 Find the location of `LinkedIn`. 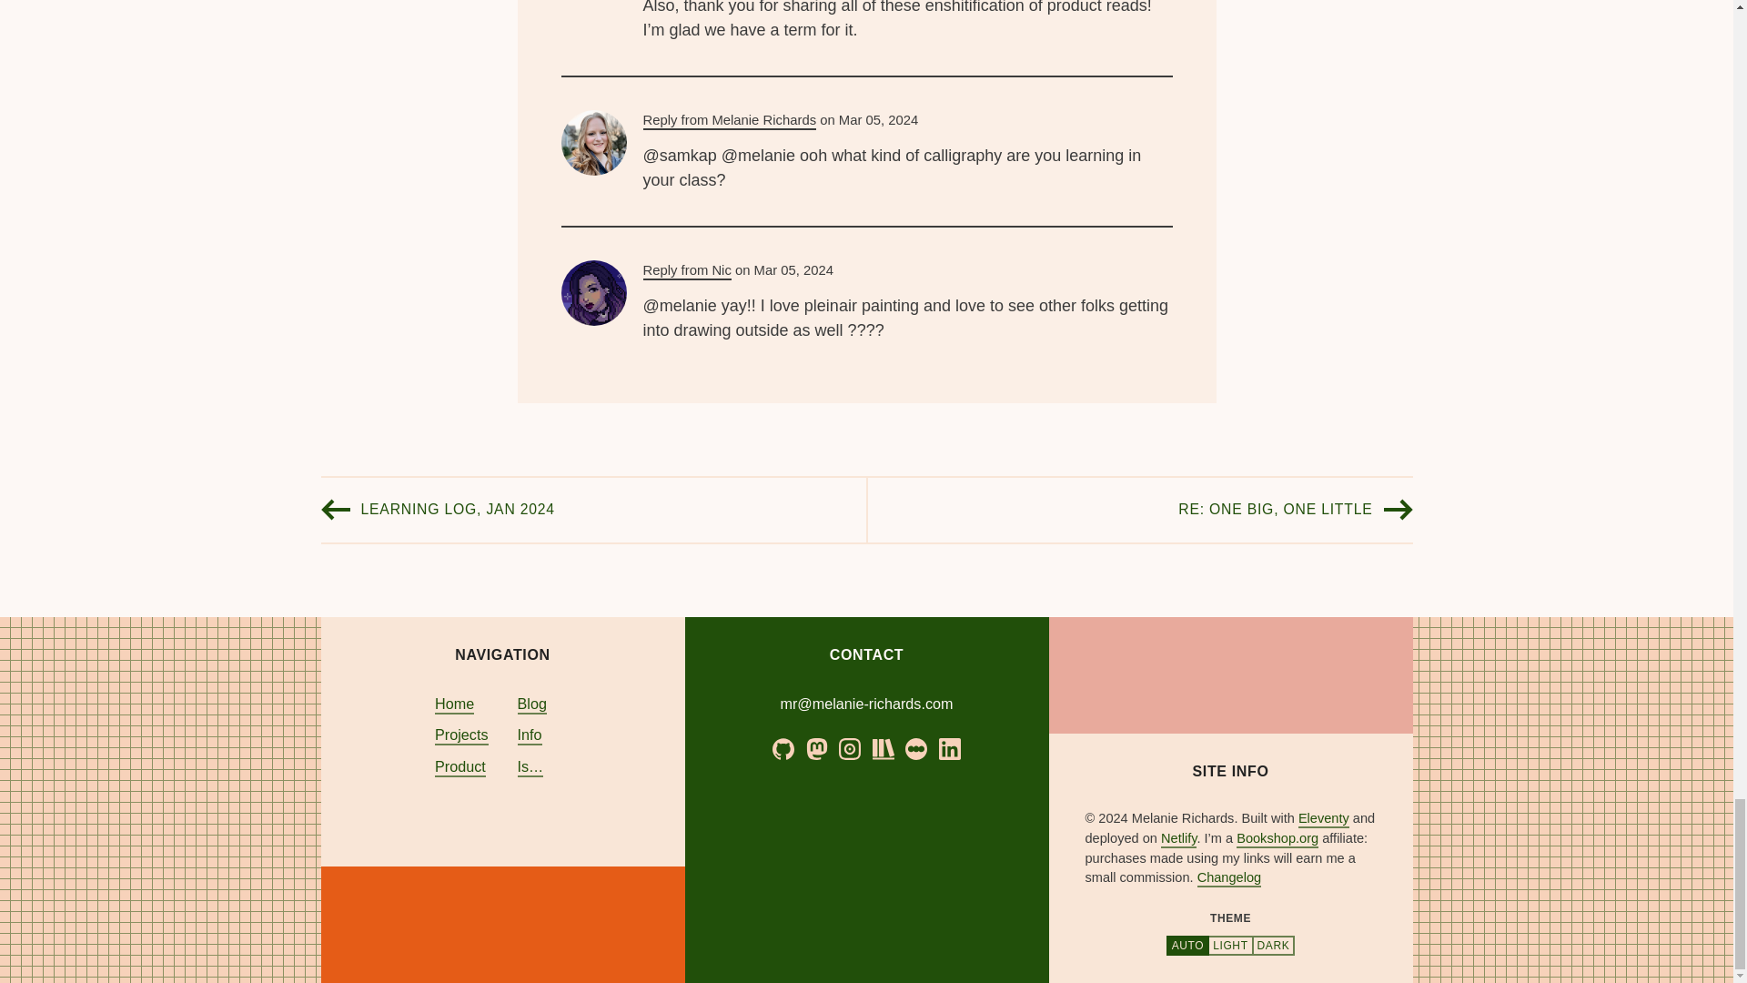

LinkedIn is located at coordinates (950, 748).